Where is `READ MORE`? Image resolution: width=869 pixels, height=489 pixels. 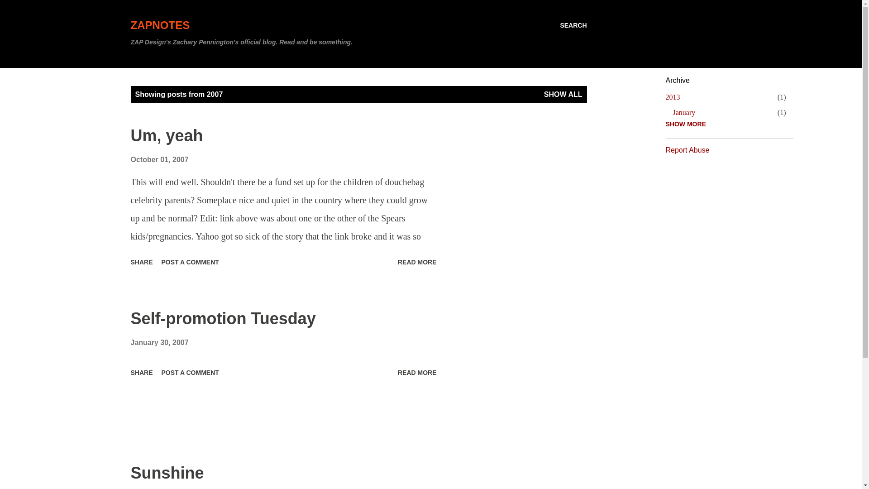 READ MORE is located at coordinates (417, 262).